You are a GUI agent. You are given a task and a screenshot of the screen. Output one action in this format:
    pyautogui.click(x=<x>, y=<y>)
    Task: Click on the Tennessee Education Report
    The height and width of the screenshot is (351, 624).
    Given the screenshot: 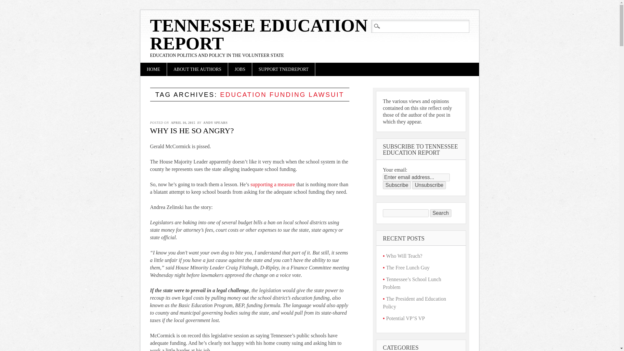 What is the action you would take?
    pyautogui.click(x=259, y=34)
    